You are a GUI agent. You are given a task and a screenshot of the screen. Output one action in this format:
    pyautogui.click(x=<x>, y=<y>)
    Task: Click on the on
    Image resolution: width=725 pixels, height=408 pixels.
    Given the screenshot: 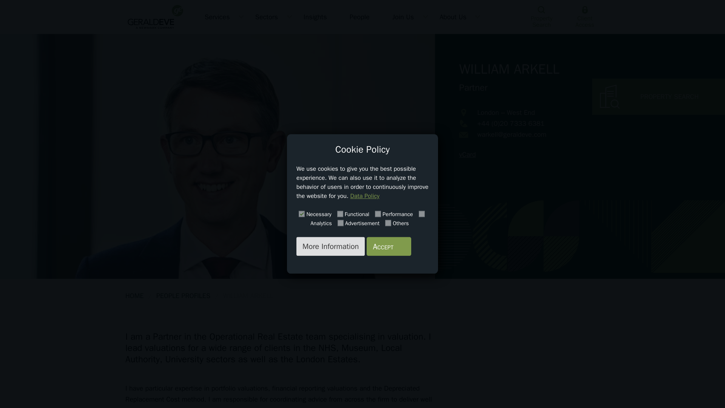 What is the action you would take?
    pyautogui.click(x=341, y=223)
    